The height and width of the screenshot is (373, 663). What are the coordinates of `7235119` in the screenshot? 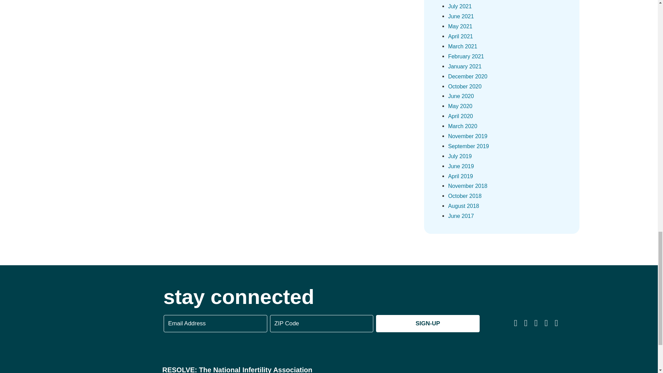 It's located at (414, 367).